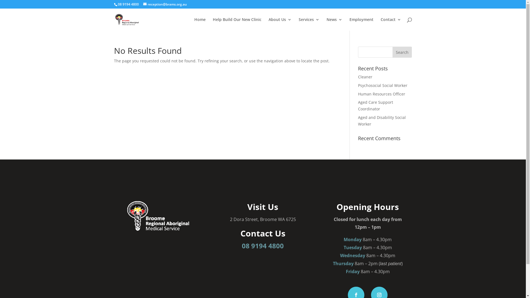 The image size is (530, 298). Describe the element at coordinates (237, 24) in the screenshot. I see `Help Build Our New Clinic` at that location.